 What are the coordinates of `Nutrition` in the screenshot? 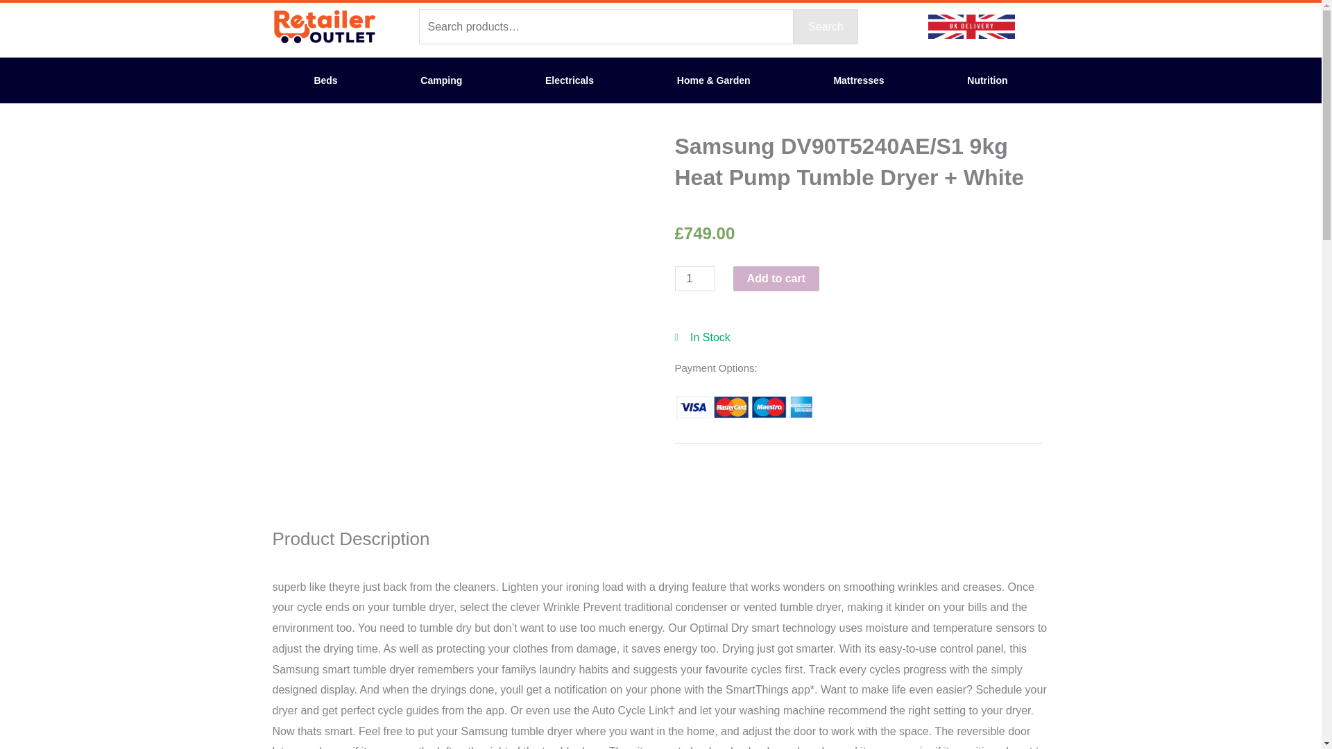 It's located at (987, 80).